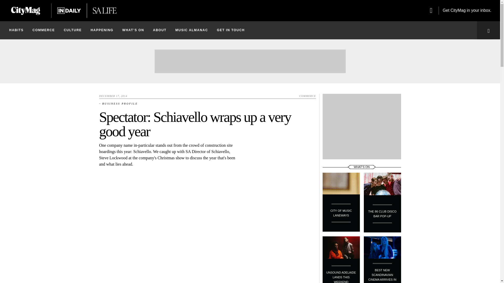 The image size is (504, 283). I want to click on GET IN TOUCH, so click(230, 30).